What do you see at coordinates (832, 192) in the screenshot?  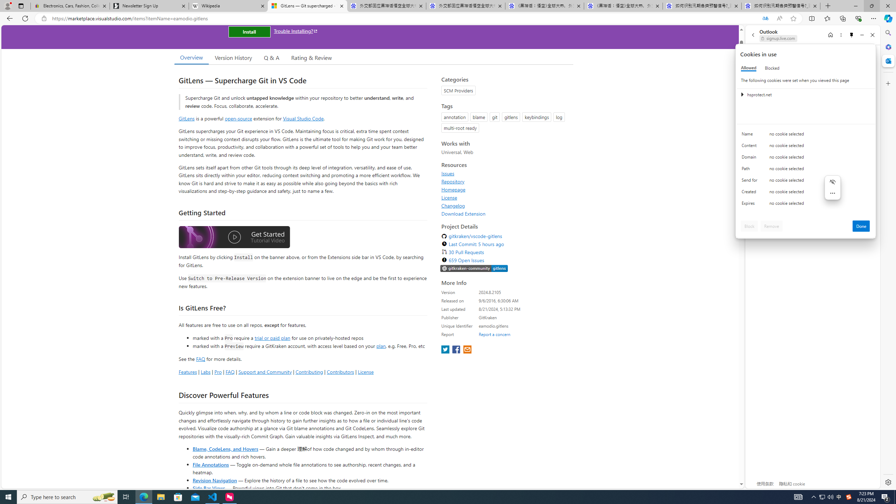 I see `Mini menu on text selection` at bounding box center [832, 192].